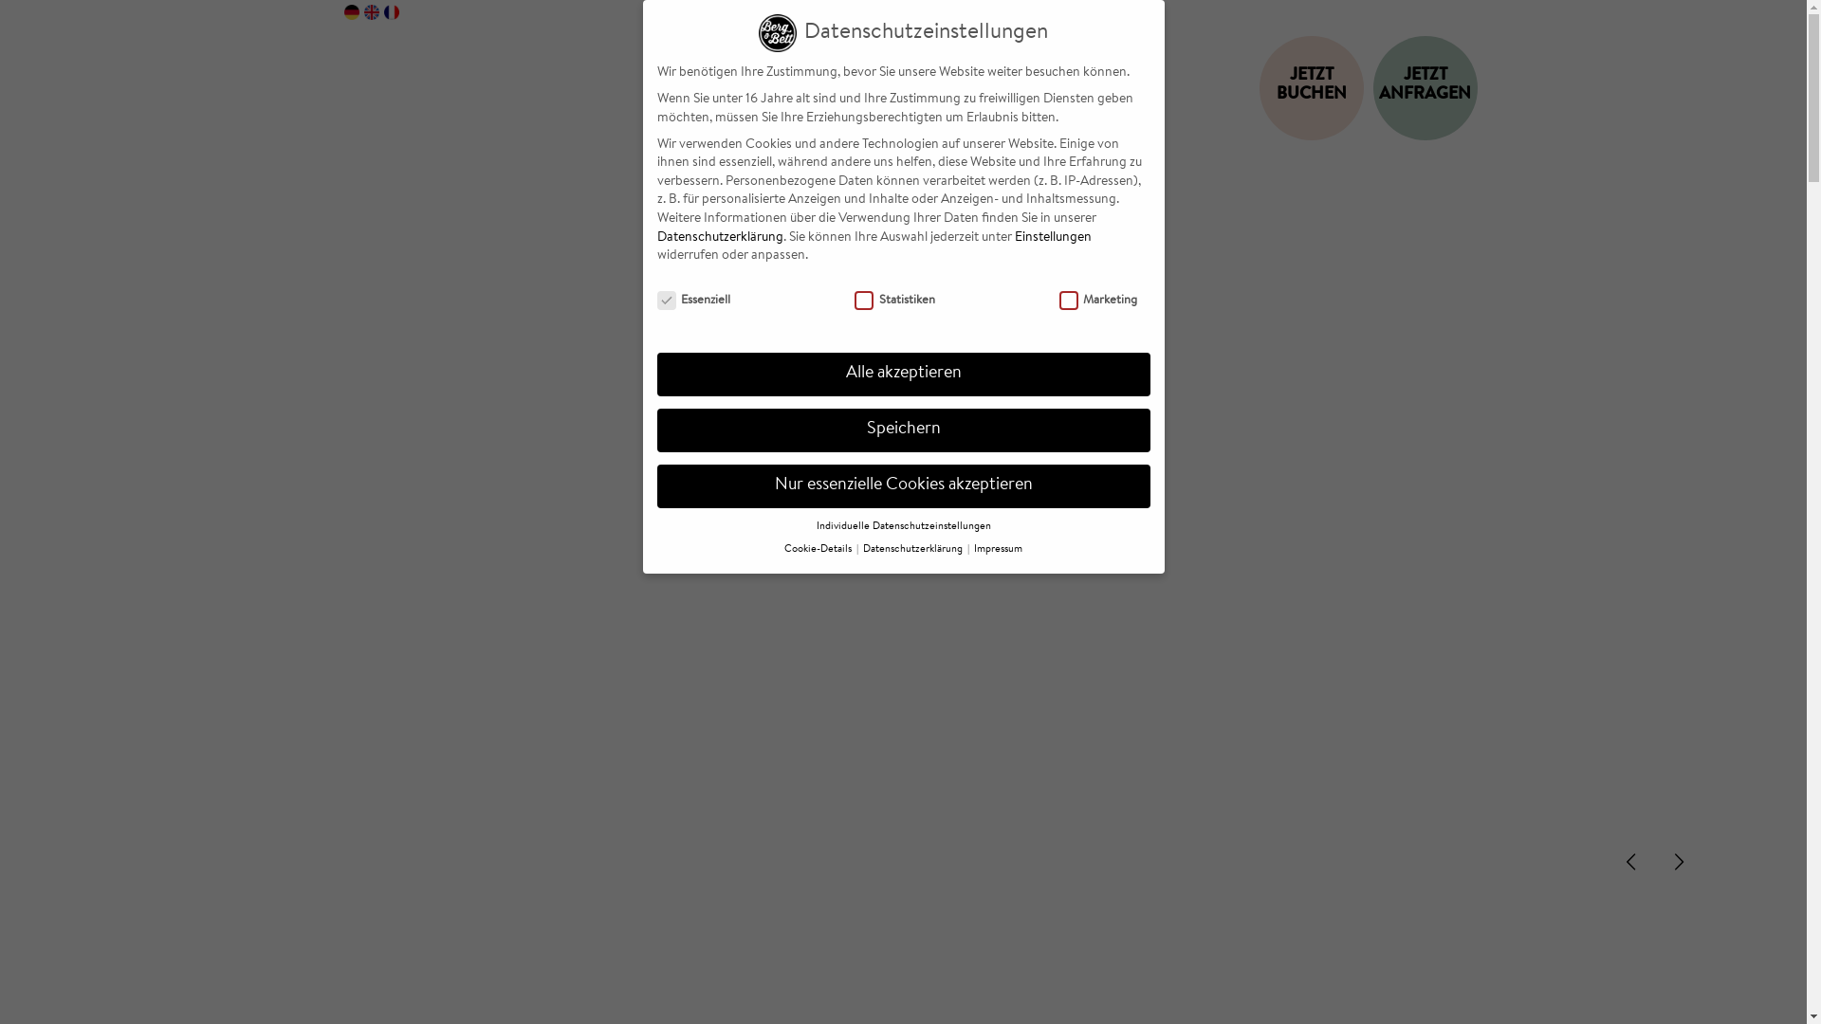 The height and width of the screenshot is (1024, 1821). I want to click on Einstellungen, so click(1053, 238).